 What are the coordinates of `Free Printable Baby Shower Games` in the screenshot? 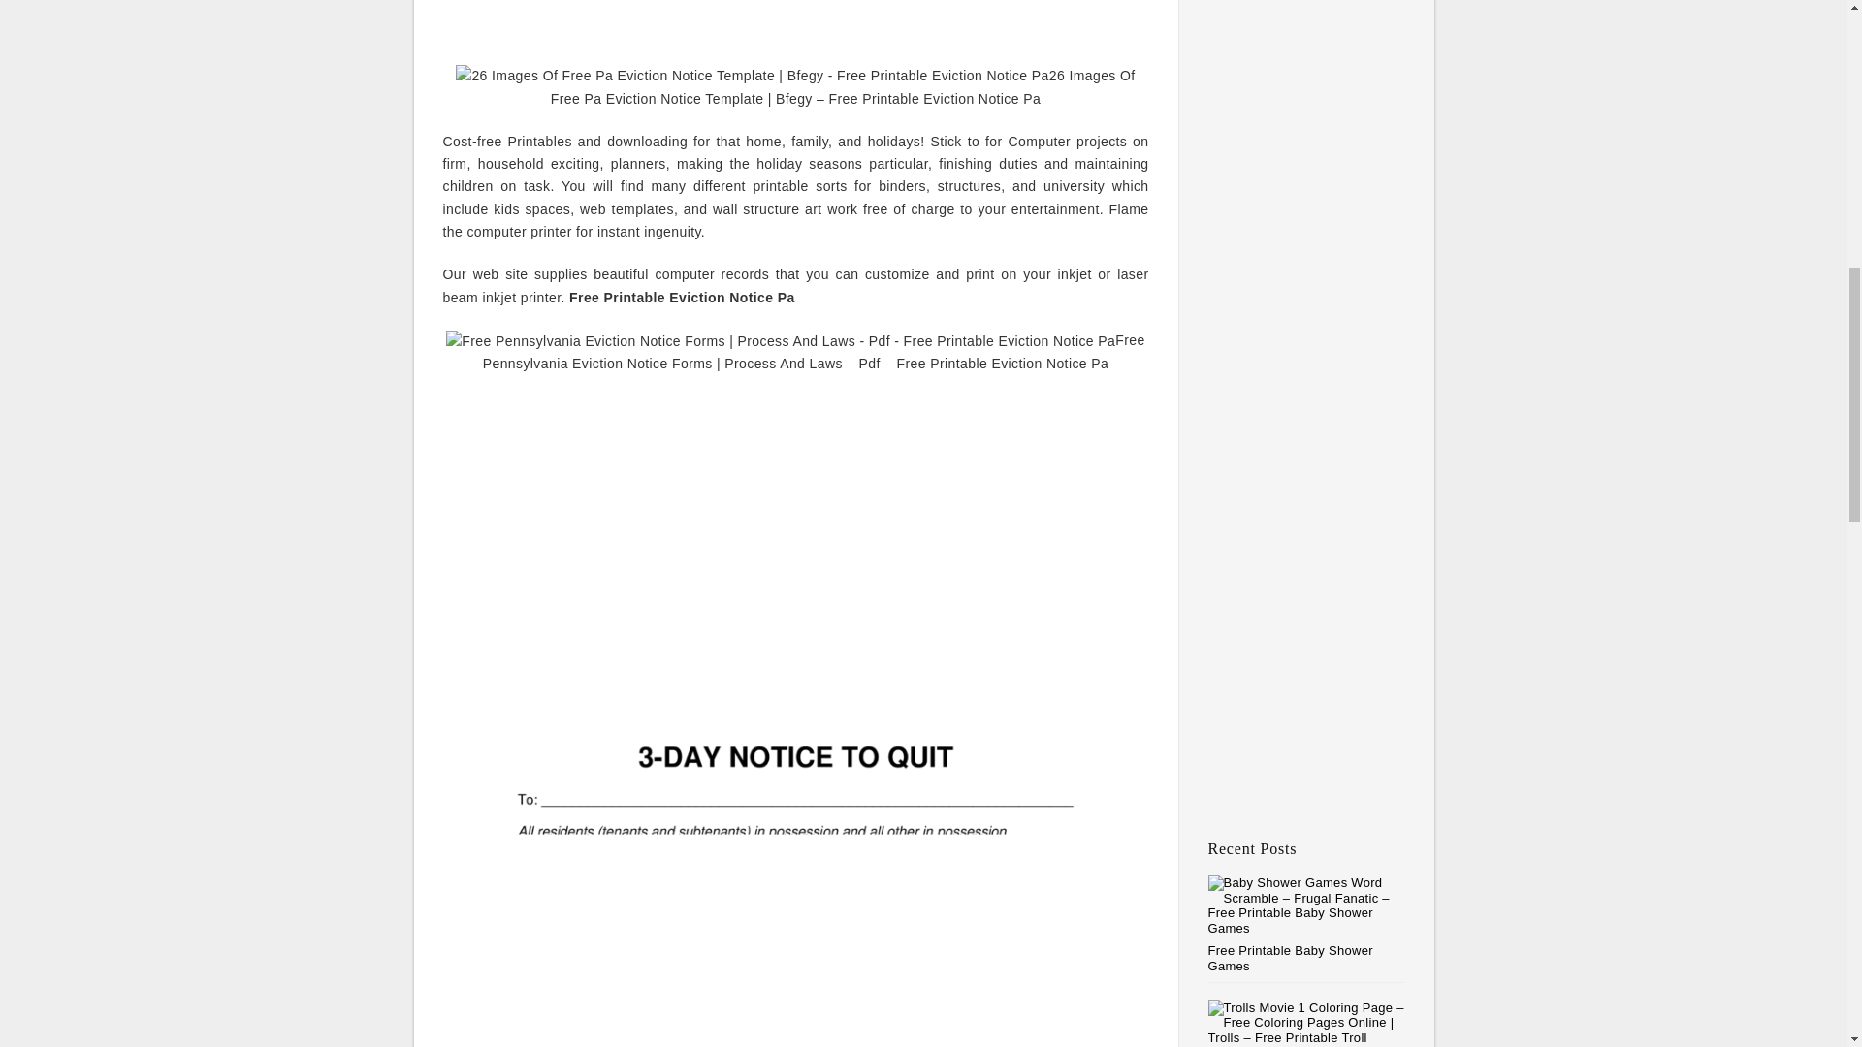 It's located at (1291, 958).